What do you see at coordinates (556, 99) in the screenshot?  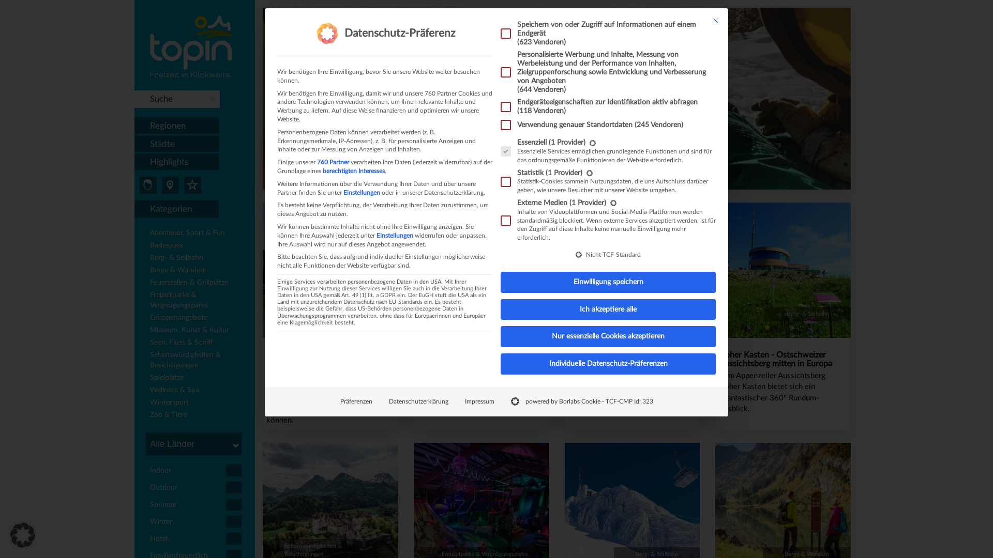 I see `Home` at bounding box center [556, 99].